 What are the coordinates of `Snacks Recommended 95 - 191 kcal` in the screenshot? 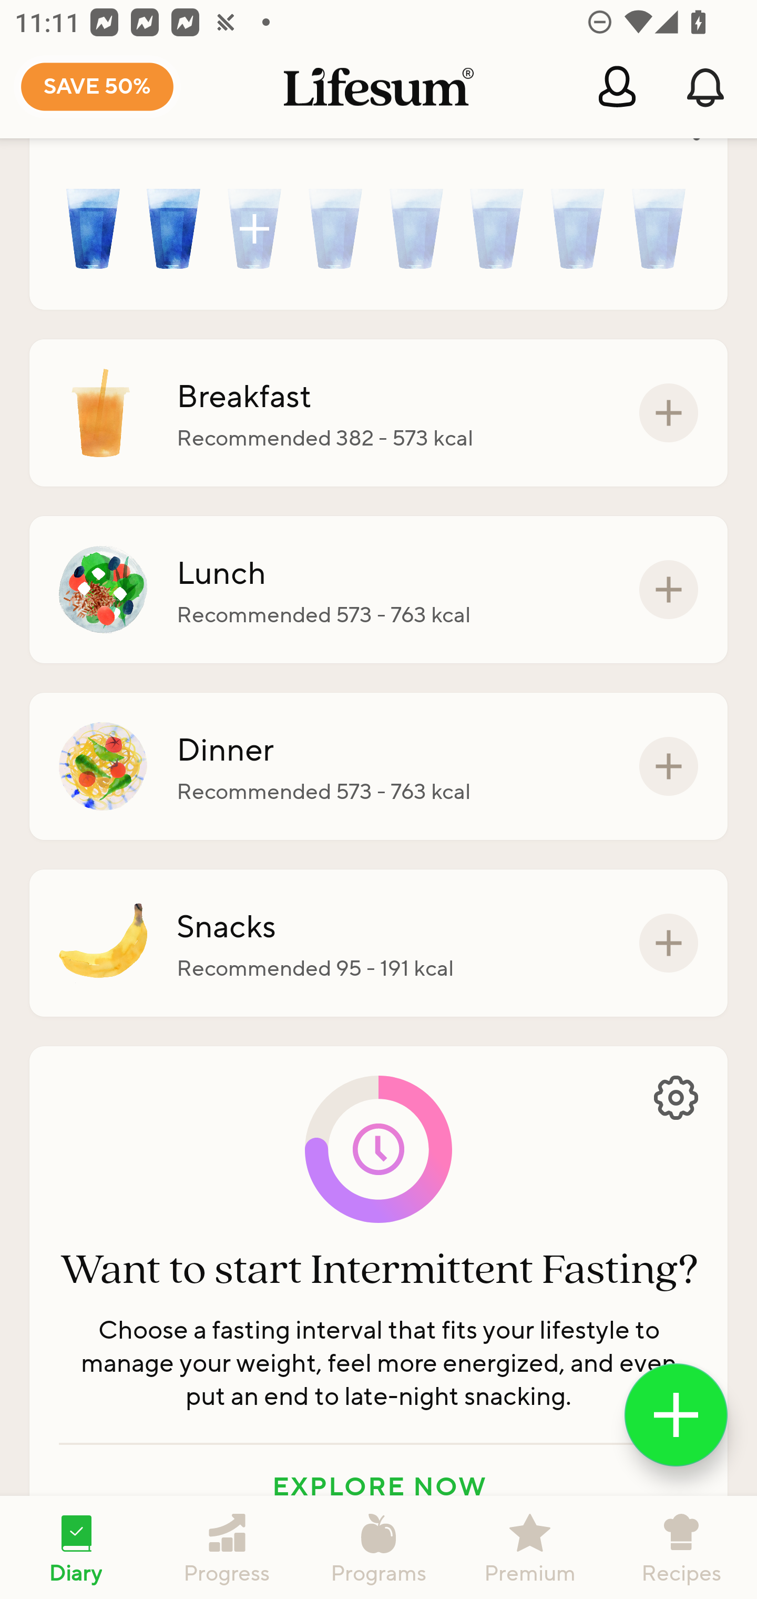 It's located at (378, 943).